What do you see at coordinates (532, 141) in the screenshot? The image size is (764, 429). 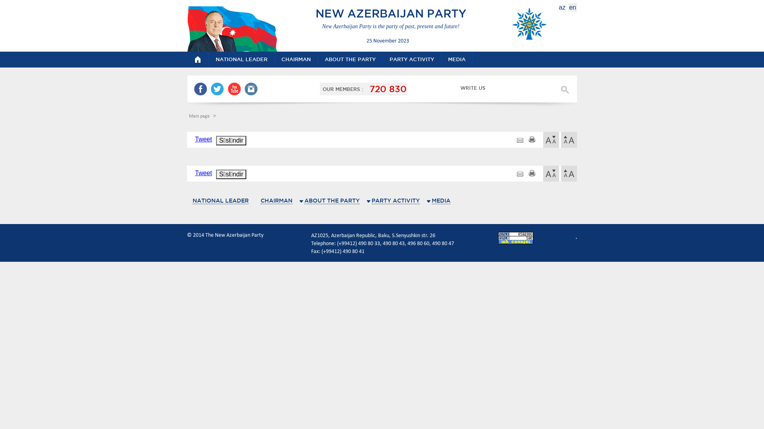 I see `print` at bounding box center [532, 141].